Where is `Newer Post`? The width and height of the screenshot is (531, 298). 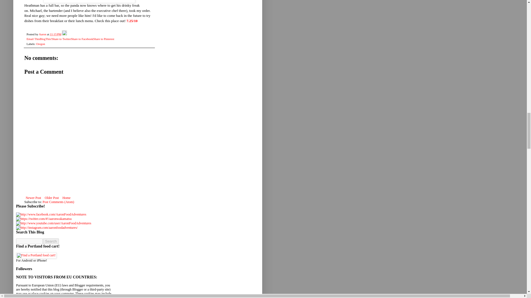
Newer Post is located at coordinates (33, 198).